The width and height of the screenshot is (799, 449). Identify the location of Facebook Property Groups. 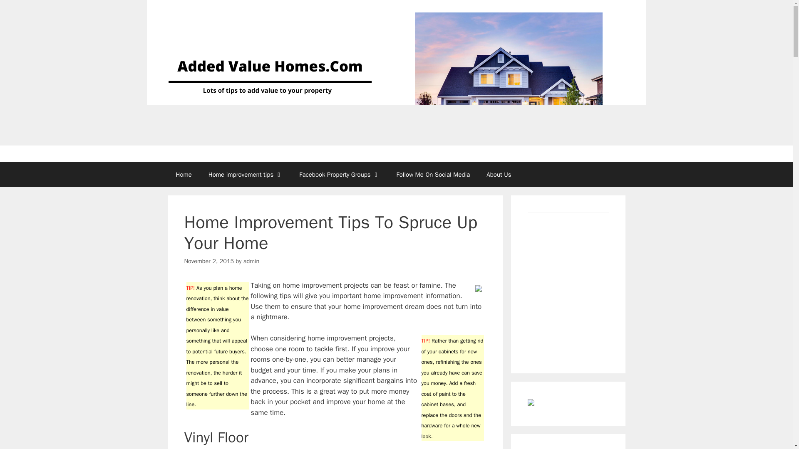
(339, 175).